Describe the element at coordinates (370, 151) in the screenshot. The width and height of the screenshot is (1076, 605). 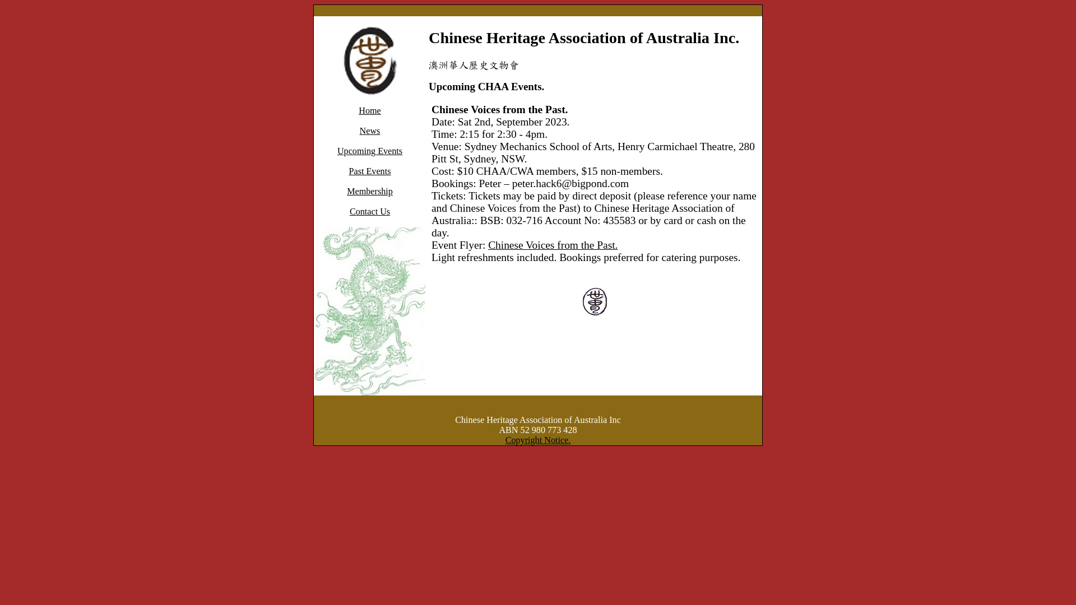
I see `Upcoming Events` at that location.